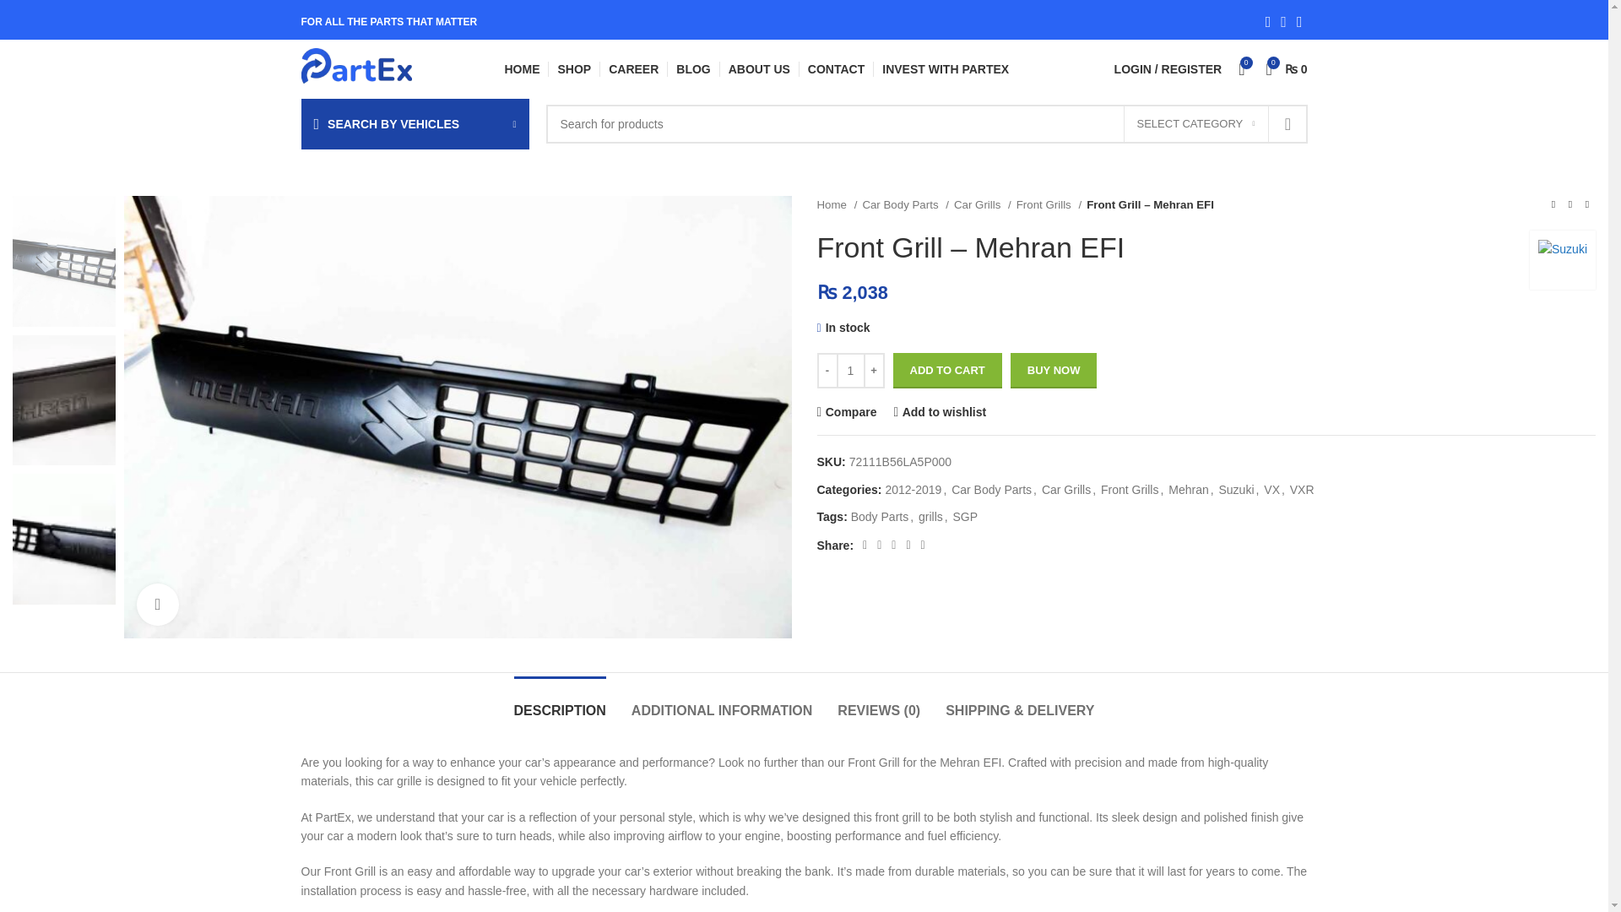 The image size is (1621, 912). I want to click on Shopping cart, so click(1287, 68).